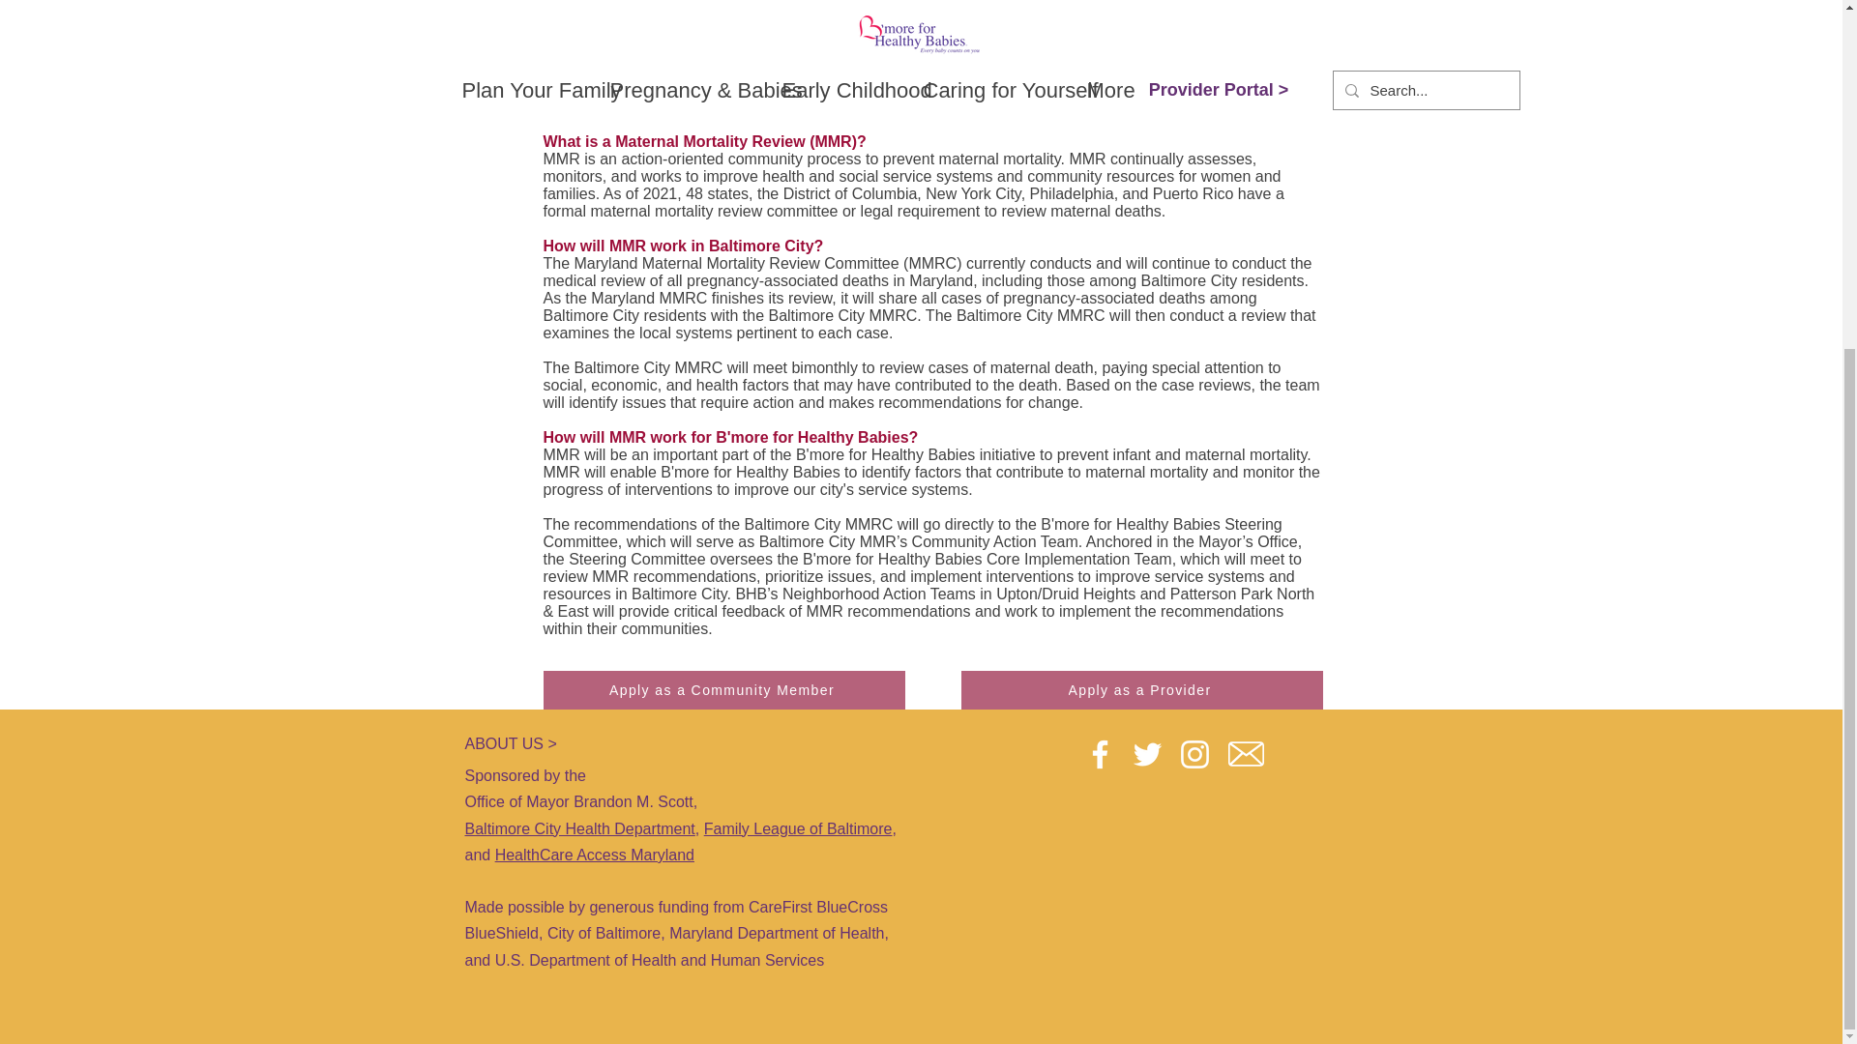  What do you see at coordinates (798, 828) in the screenshot?
I see `Family League of Baltimore` at bounding box center [798, 828].